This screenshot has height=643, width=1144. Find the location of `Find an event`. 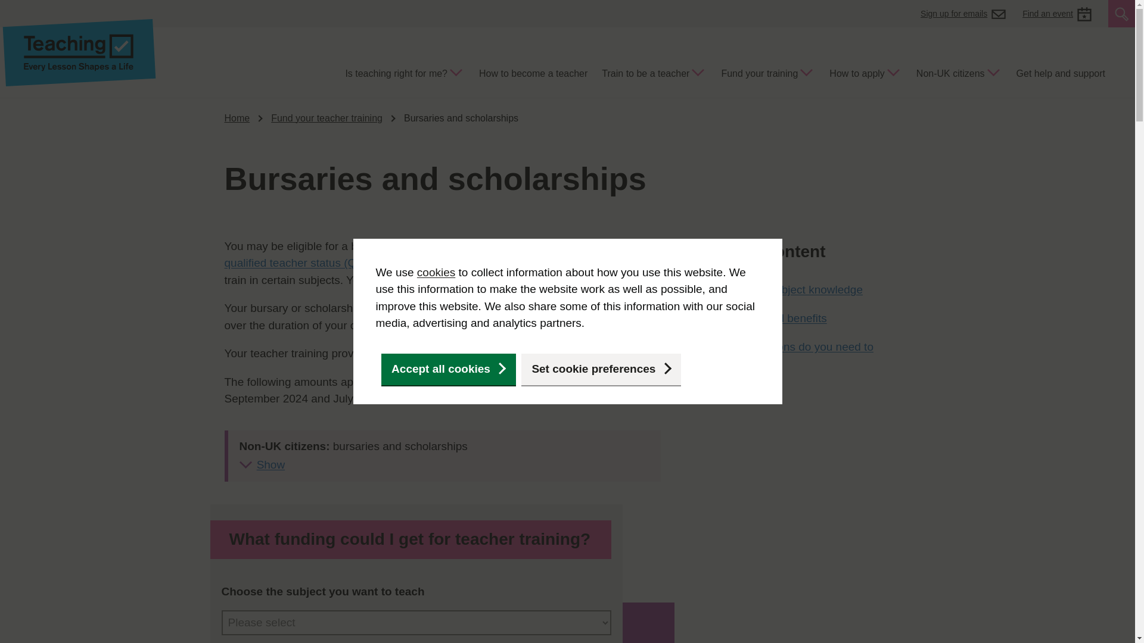

Find an event is located at coordinates (1056, 14).